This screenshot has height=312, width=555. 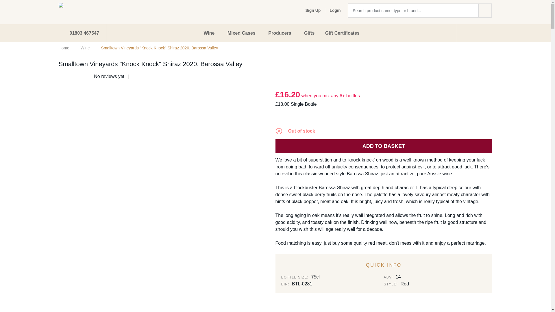 What do you see at coordinates (485, 10) in the screenshot?
I see `SEARCH` at bounding box center [485, 10].